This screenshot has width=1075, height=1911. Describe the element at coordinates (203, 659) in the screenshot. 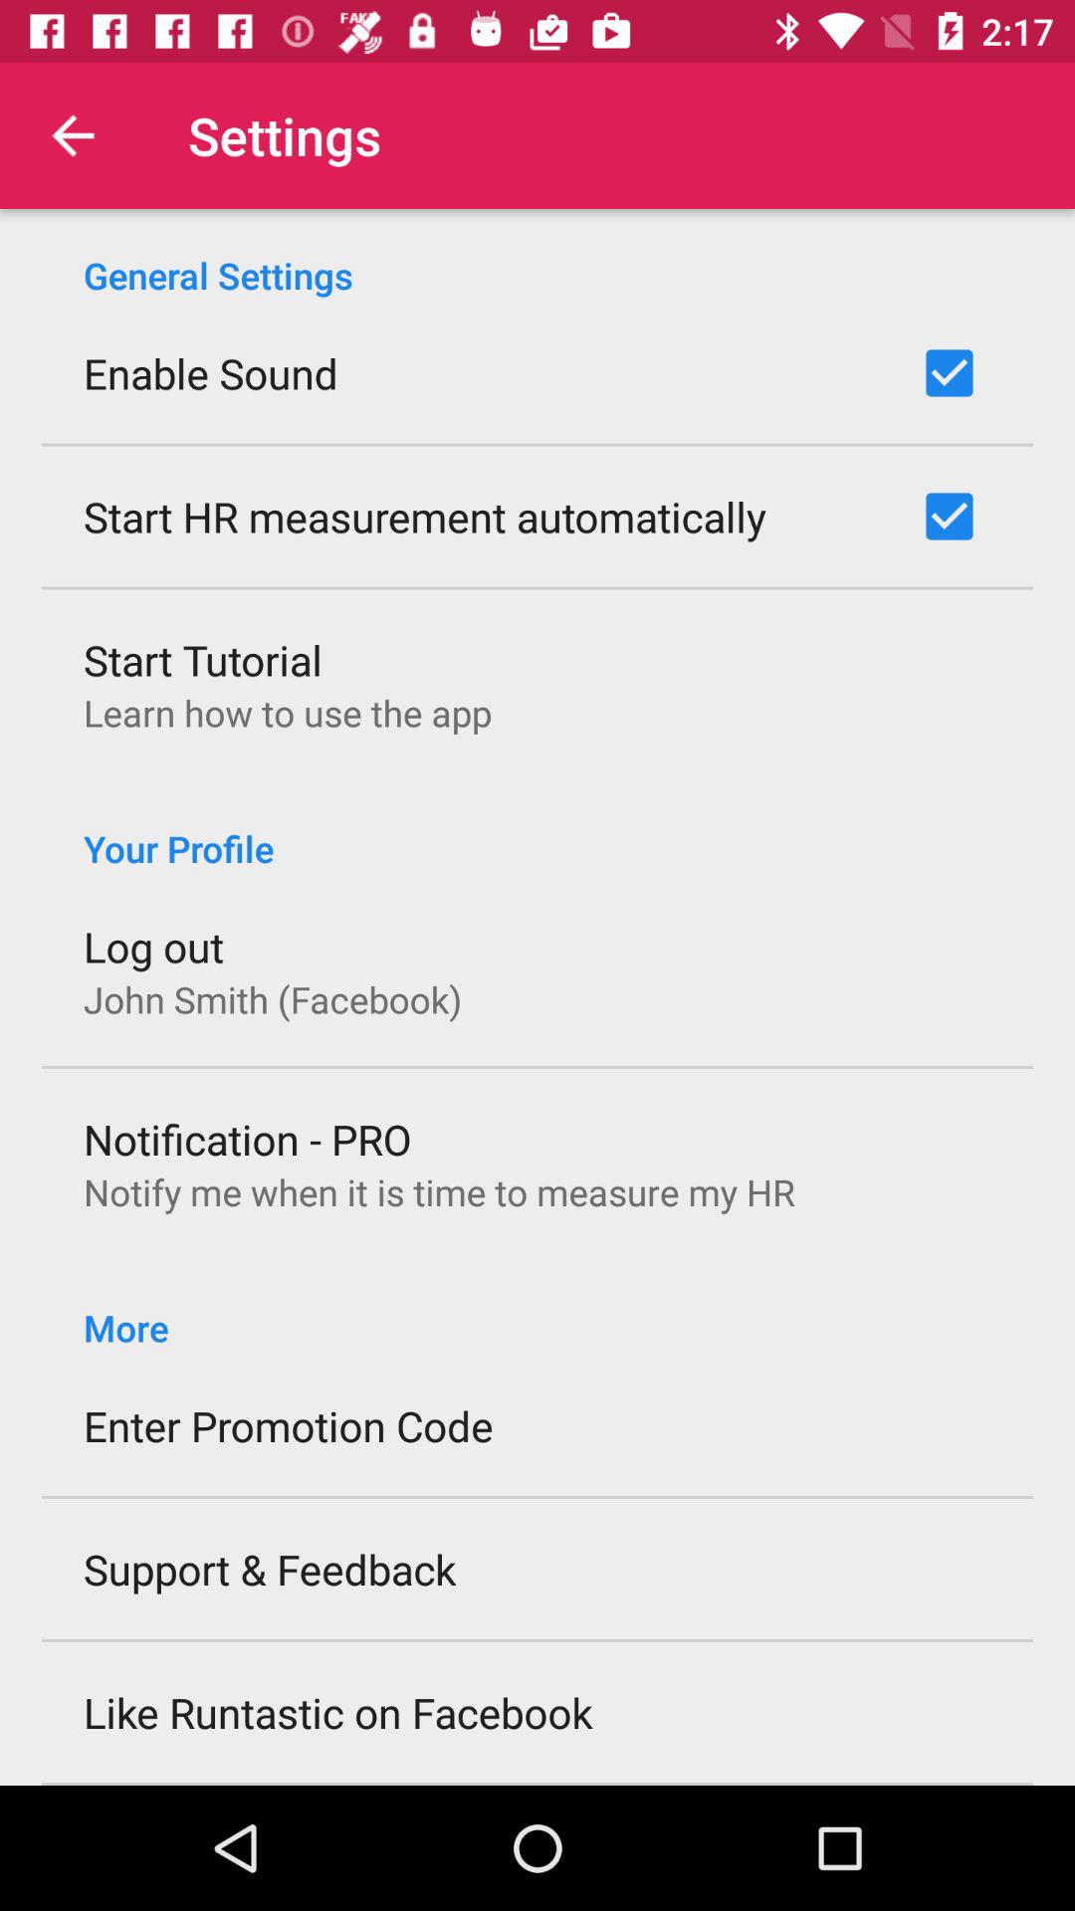

I see `turn off the icon below start hr measurement item` at that location.